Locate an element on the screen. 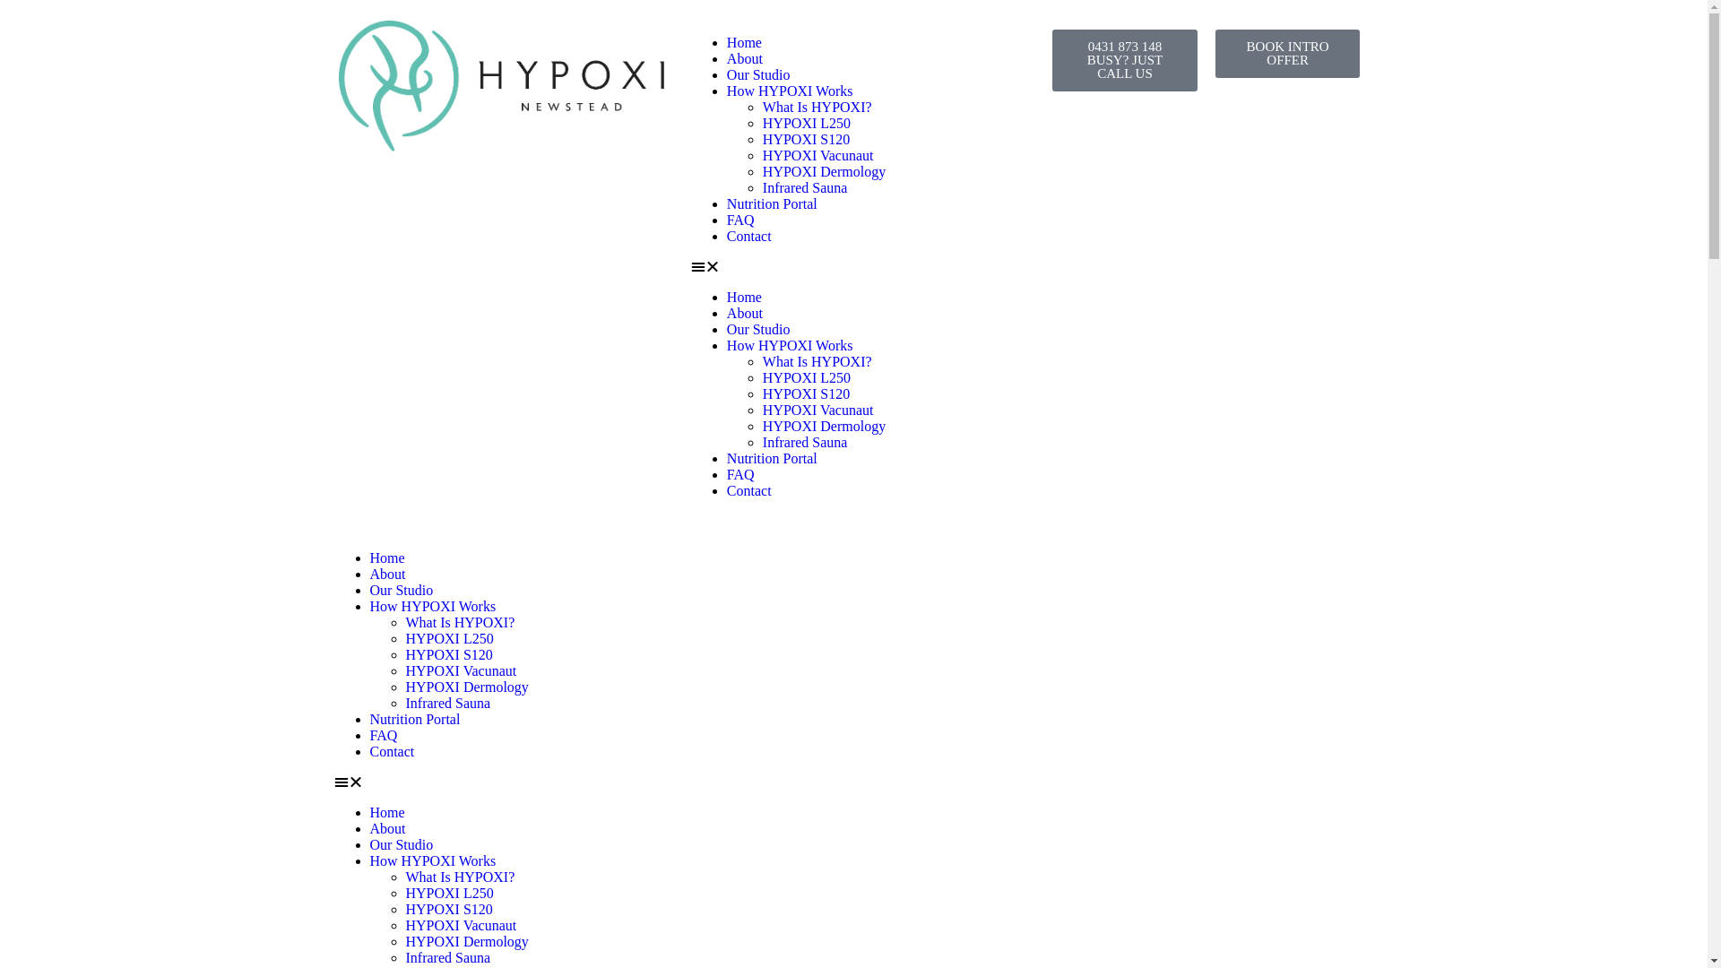  Contact is located at coordinates (392, 751).